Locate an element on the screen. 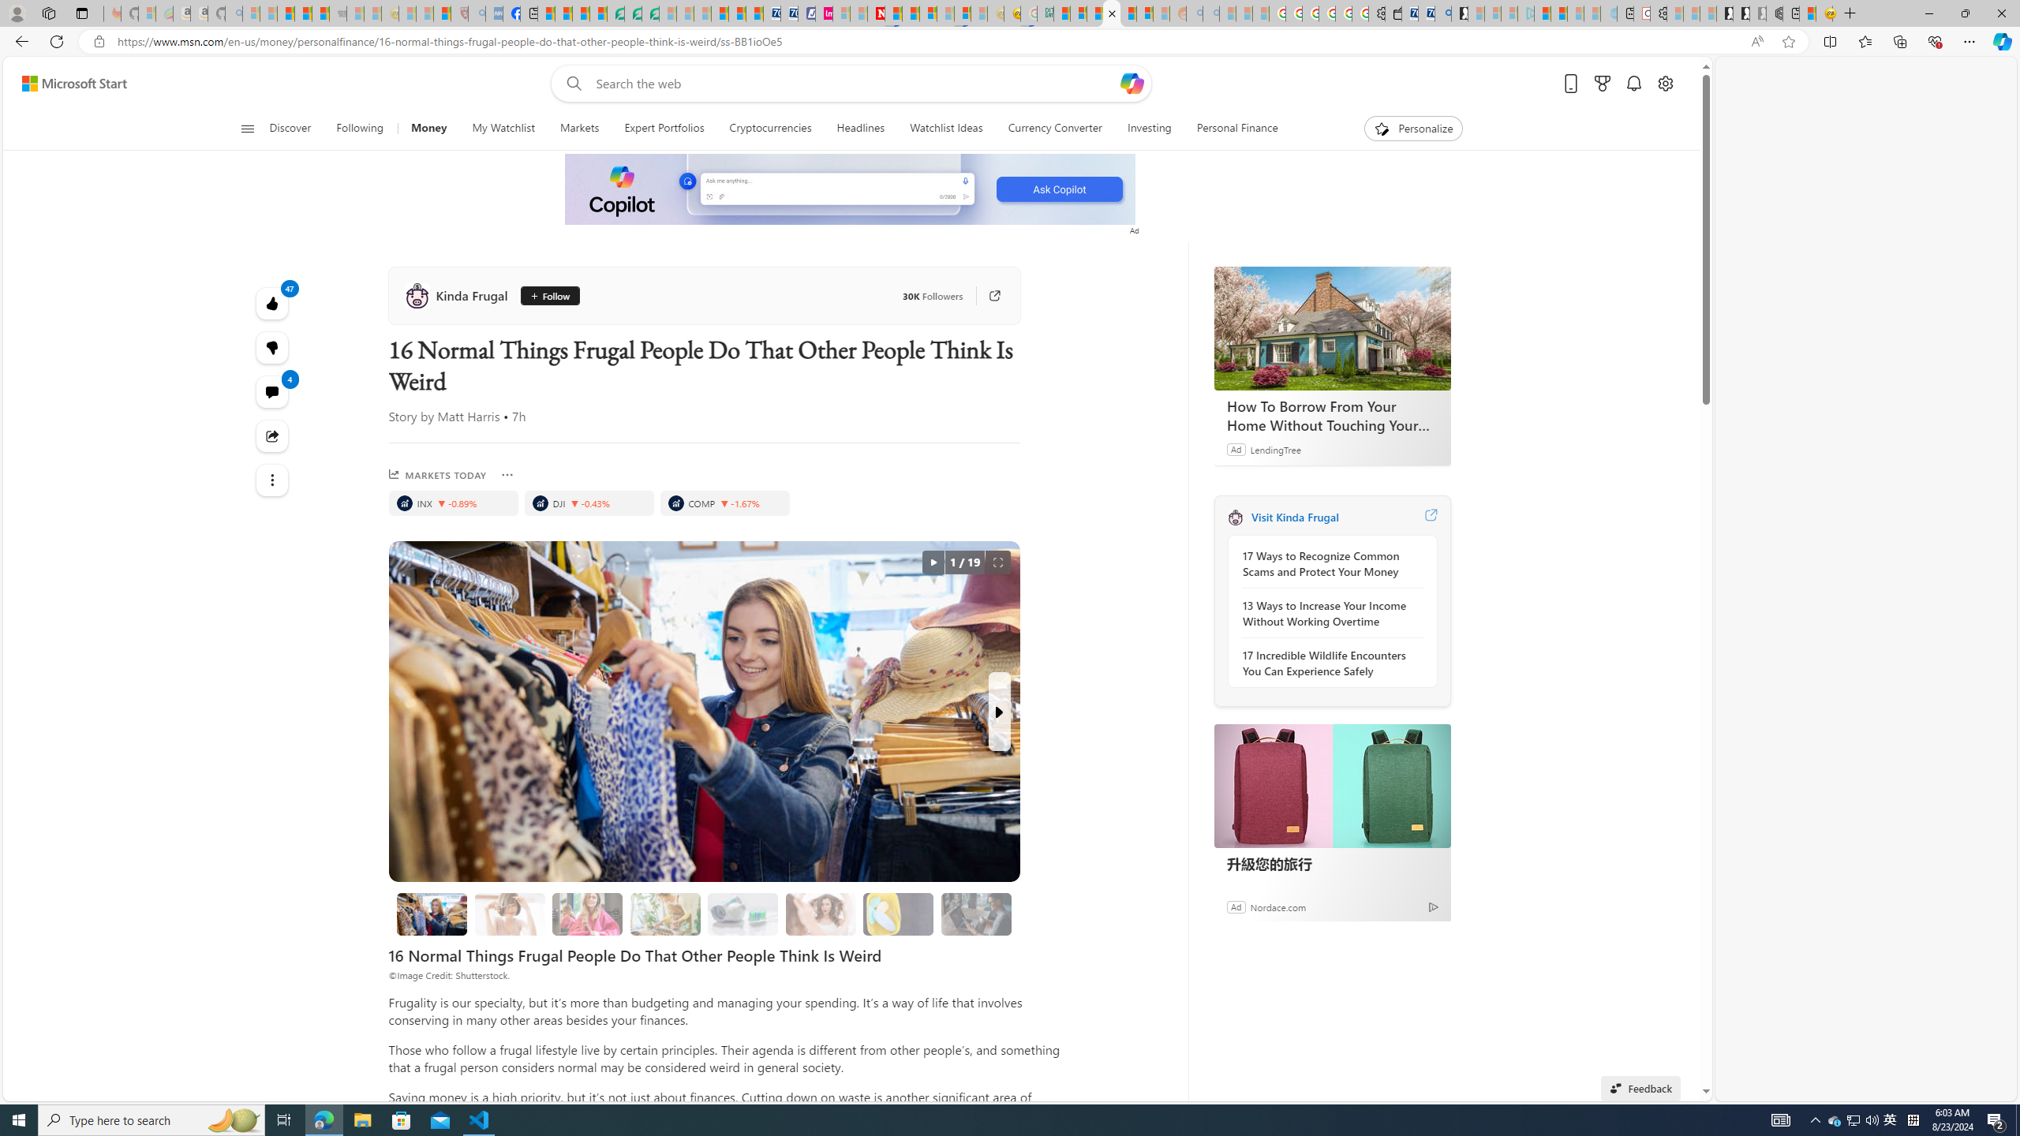 This screenshot has height=1136, width=2020. INX, S&P 500. Price is 5,570.64. Decreased by -0.89% is located at coordinates (453, 503).